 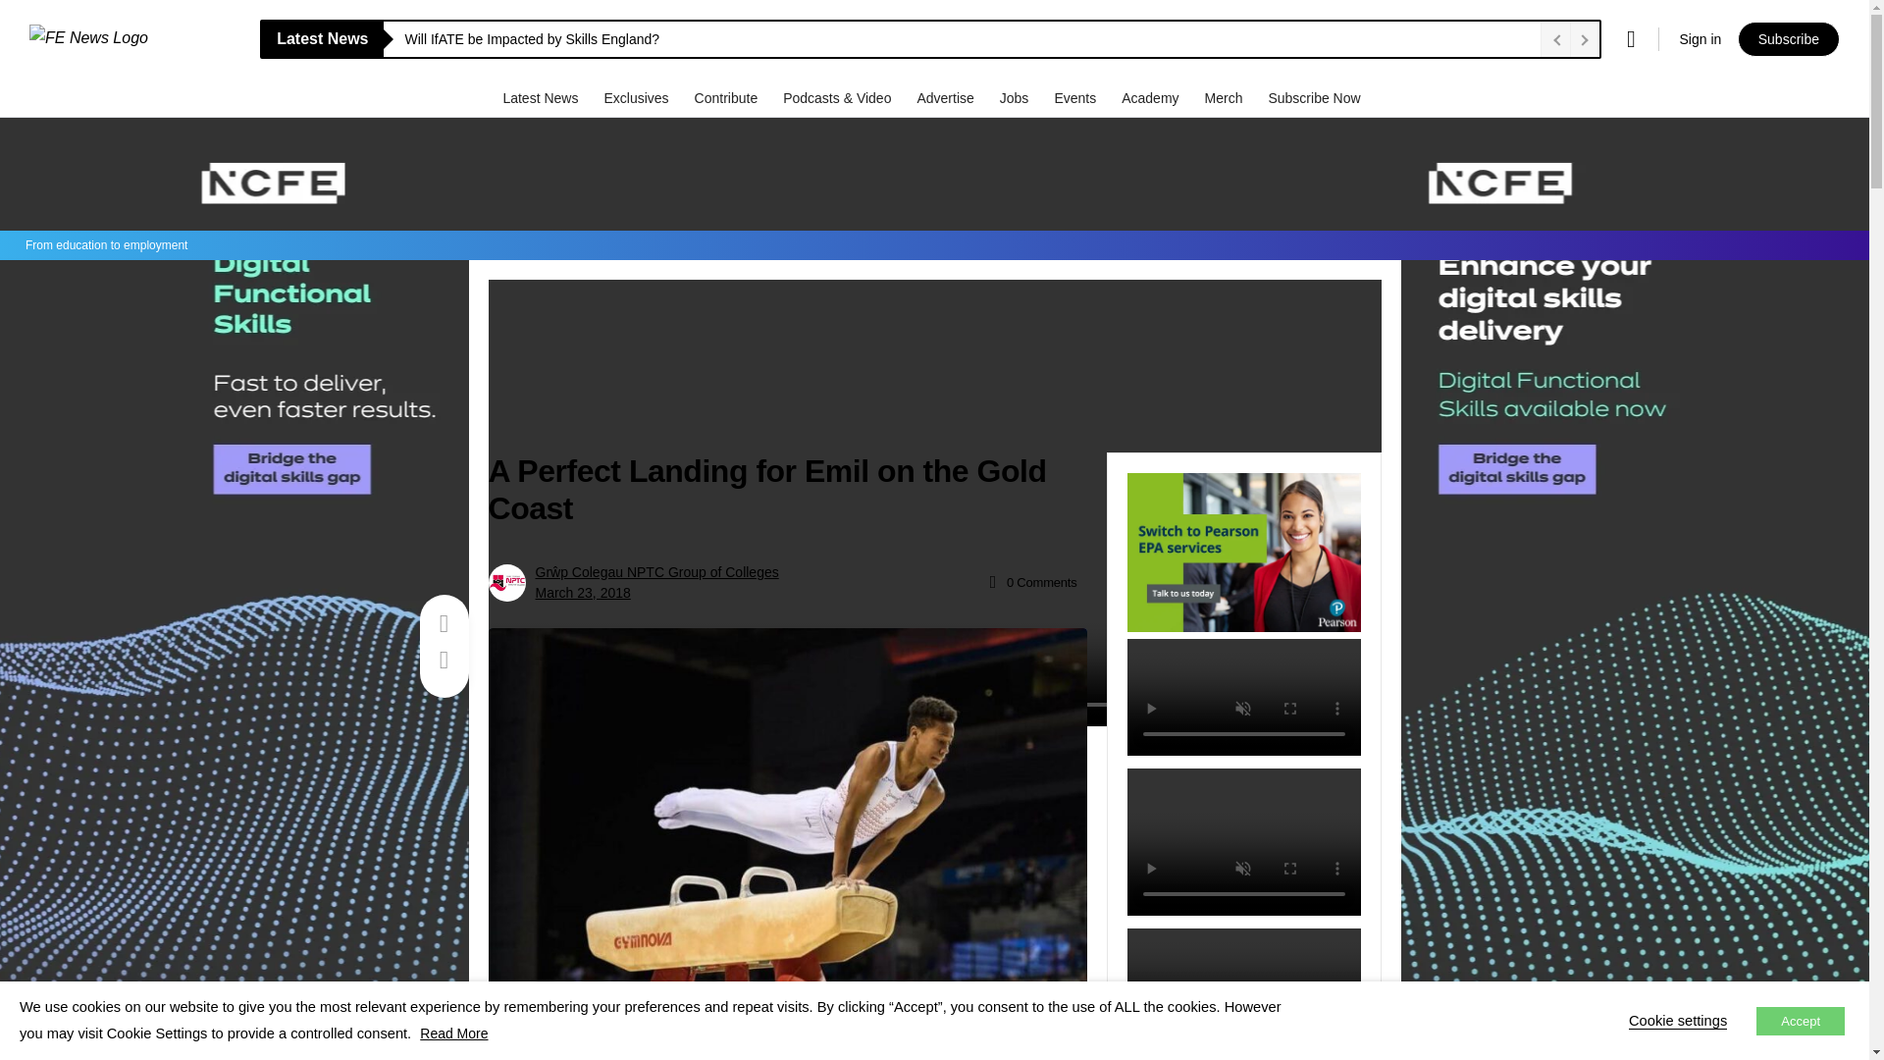 I want to click on Subscribe, so click(x=1788, y=39).